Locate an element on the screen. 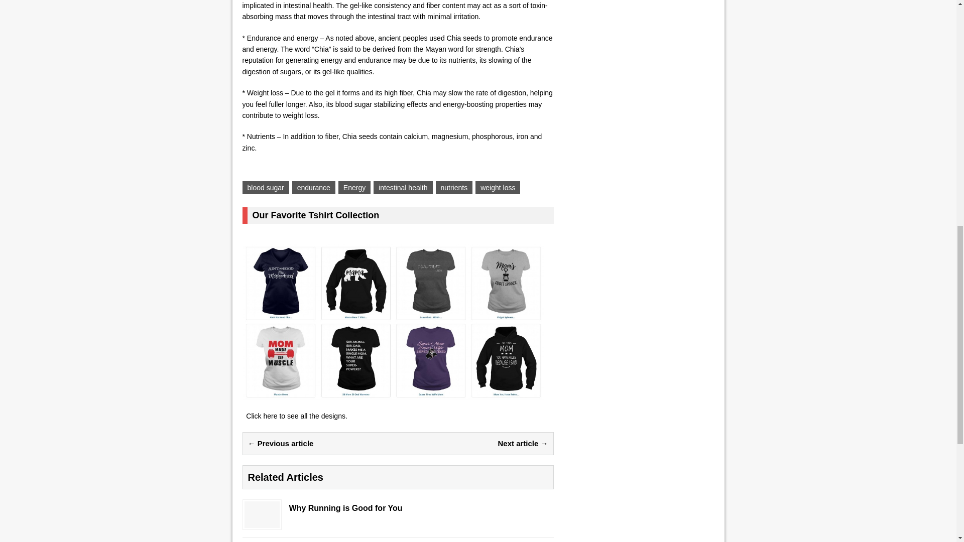 This screenshot has height=542, width=964. Why Running is Good for You is located at coordinates (398, 508).